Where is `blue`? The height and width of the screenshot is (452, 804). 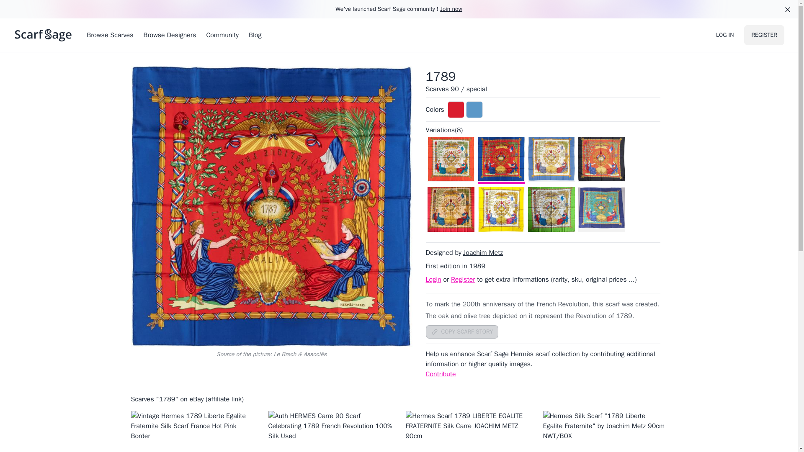
blue is located at coordinates (474, 109).